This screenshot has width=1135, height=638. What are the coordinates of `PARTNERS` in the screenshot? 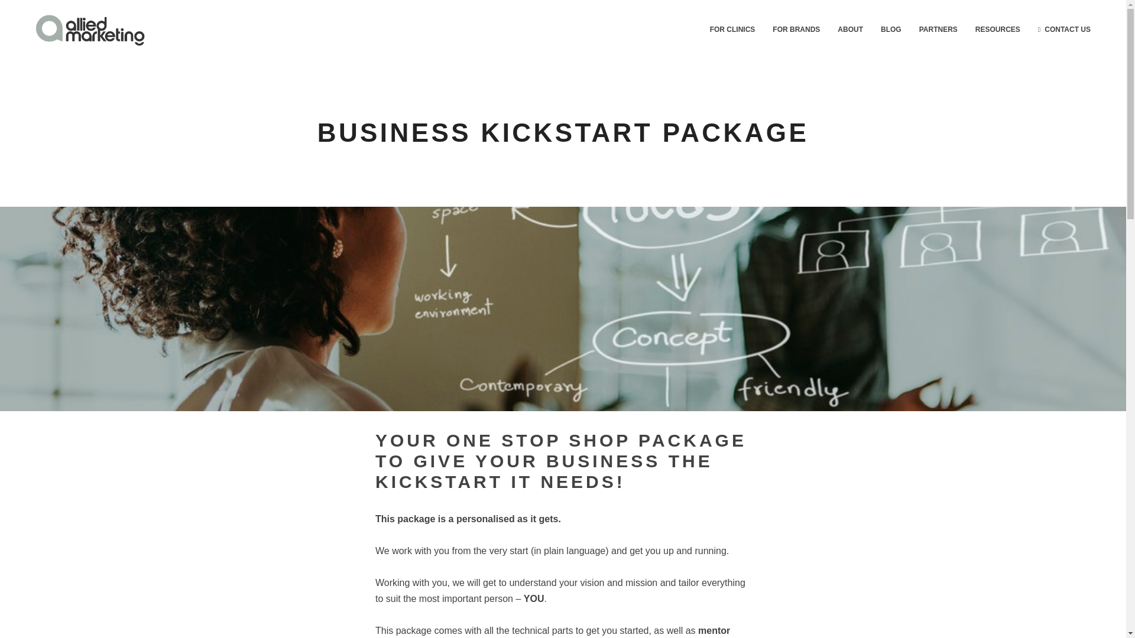 It's located at (938, 30).